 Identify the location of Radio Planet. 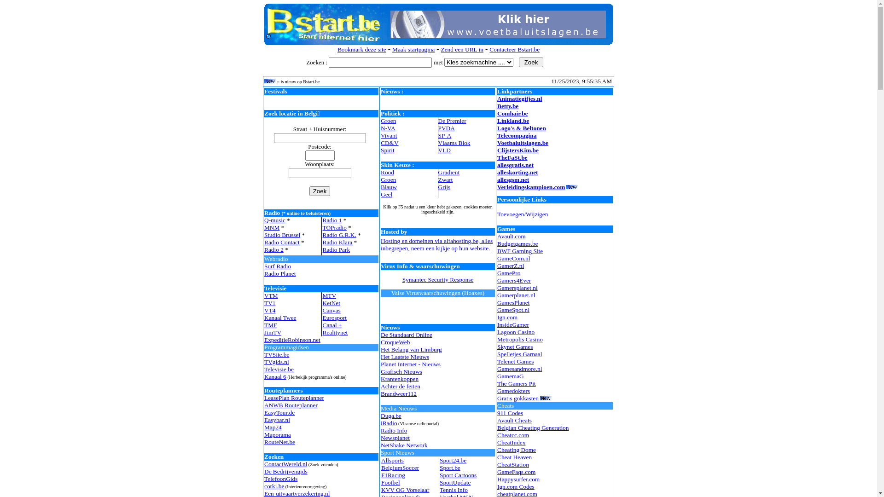
(280, 273).